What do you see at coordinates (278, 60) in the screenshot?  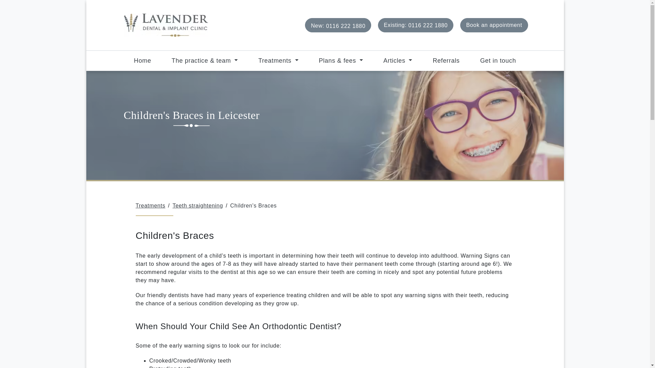 I see `New: 0116 222 1880` at bounding box center [278, 60].